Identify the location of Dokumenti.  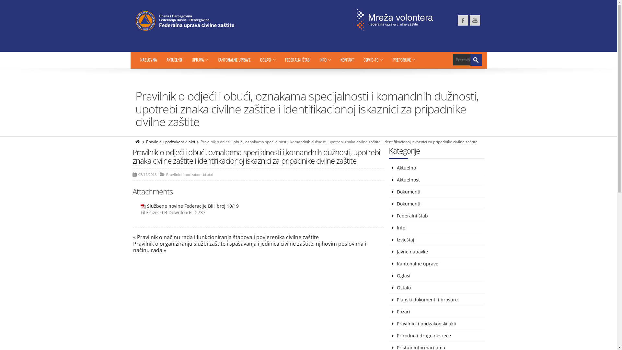
(436, 192).